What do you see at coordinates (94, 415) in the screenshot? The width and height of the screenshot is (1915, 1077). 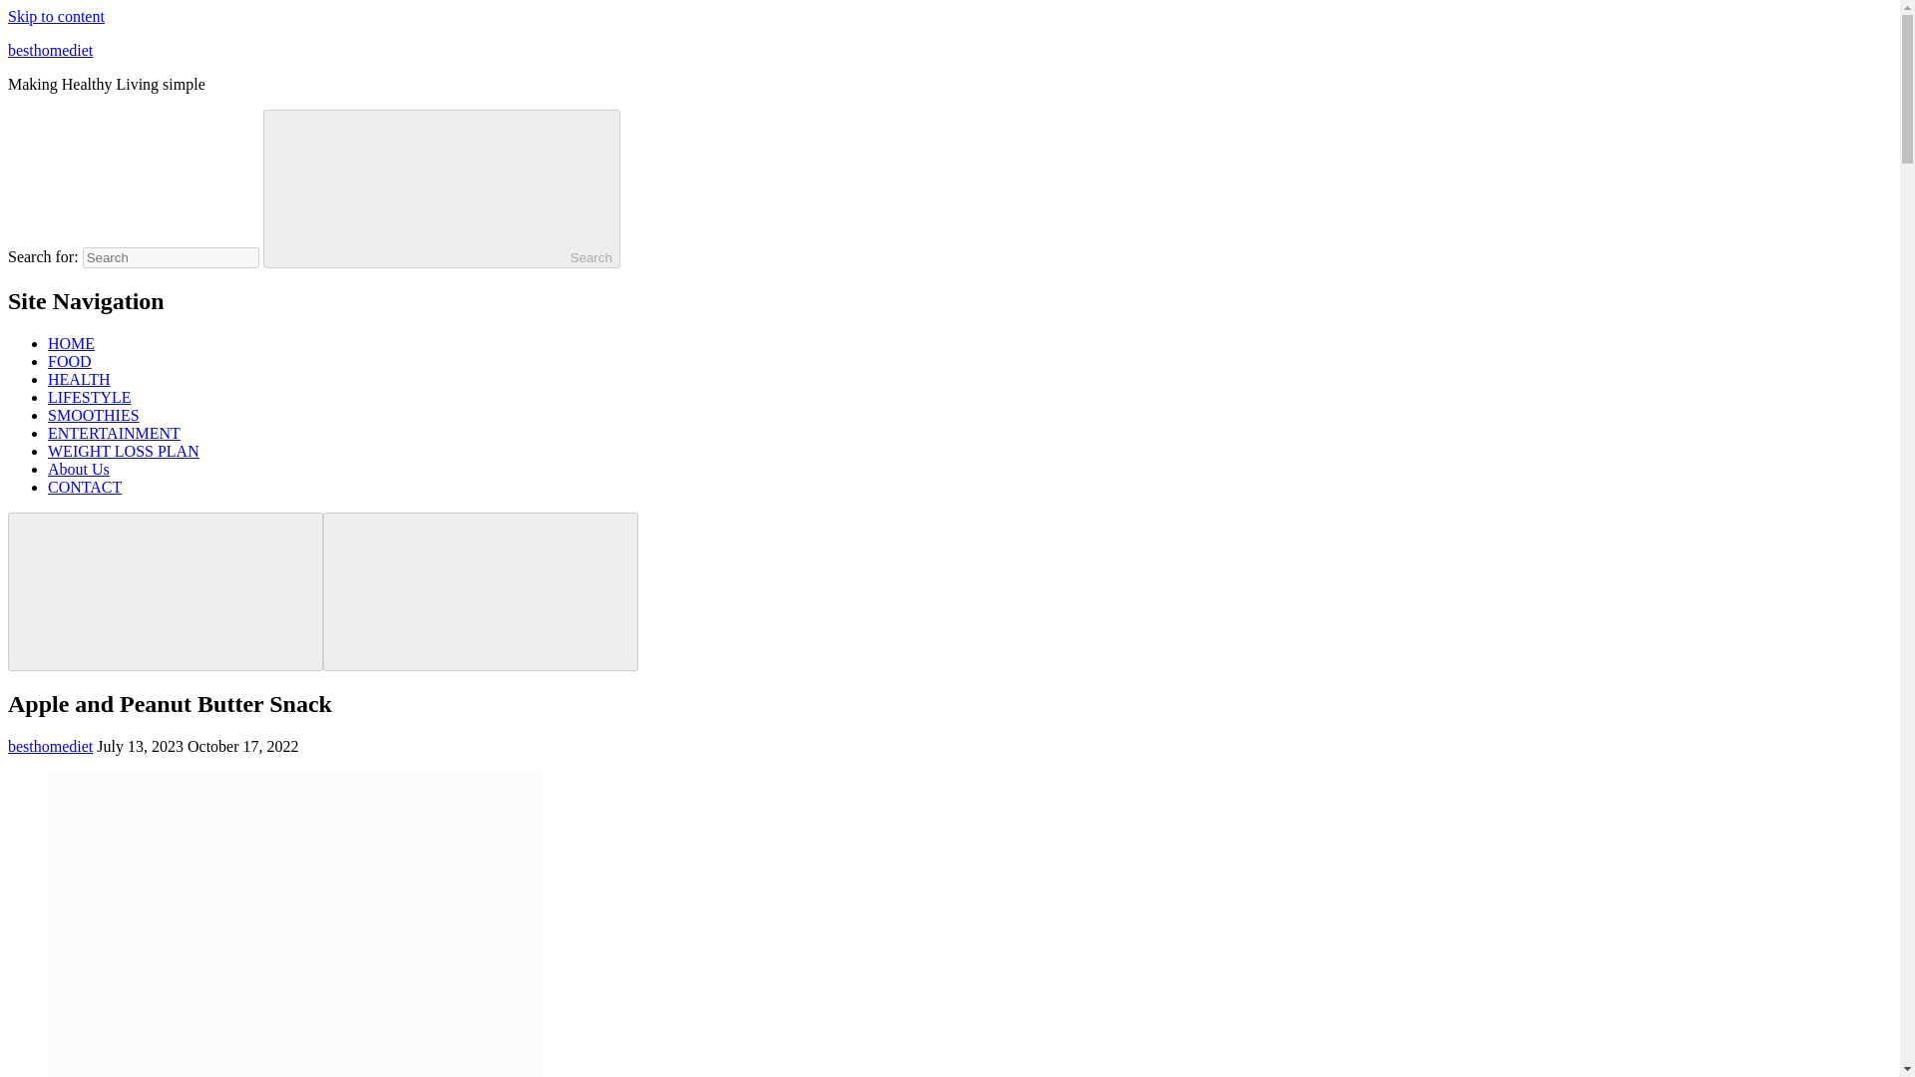 I see `SMOOTHIES` at bounding box center [94, 415].